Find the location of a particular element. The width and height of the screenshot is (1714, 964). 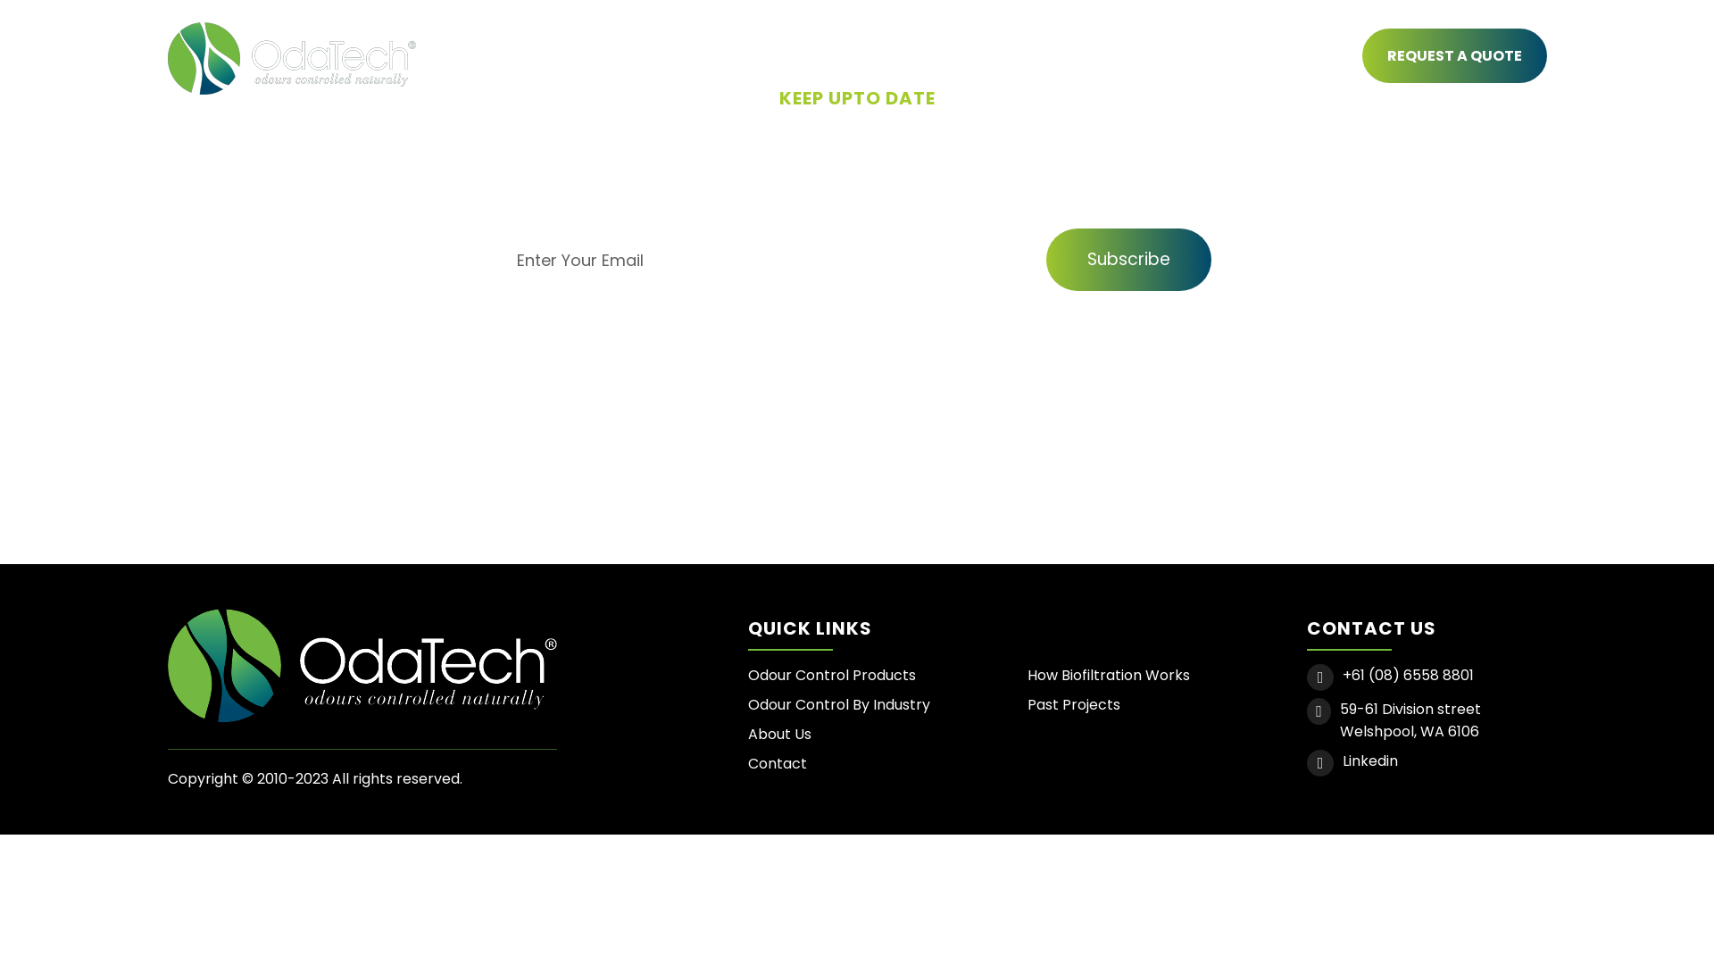

Odour Control Products is located at coordinates (566, 58).